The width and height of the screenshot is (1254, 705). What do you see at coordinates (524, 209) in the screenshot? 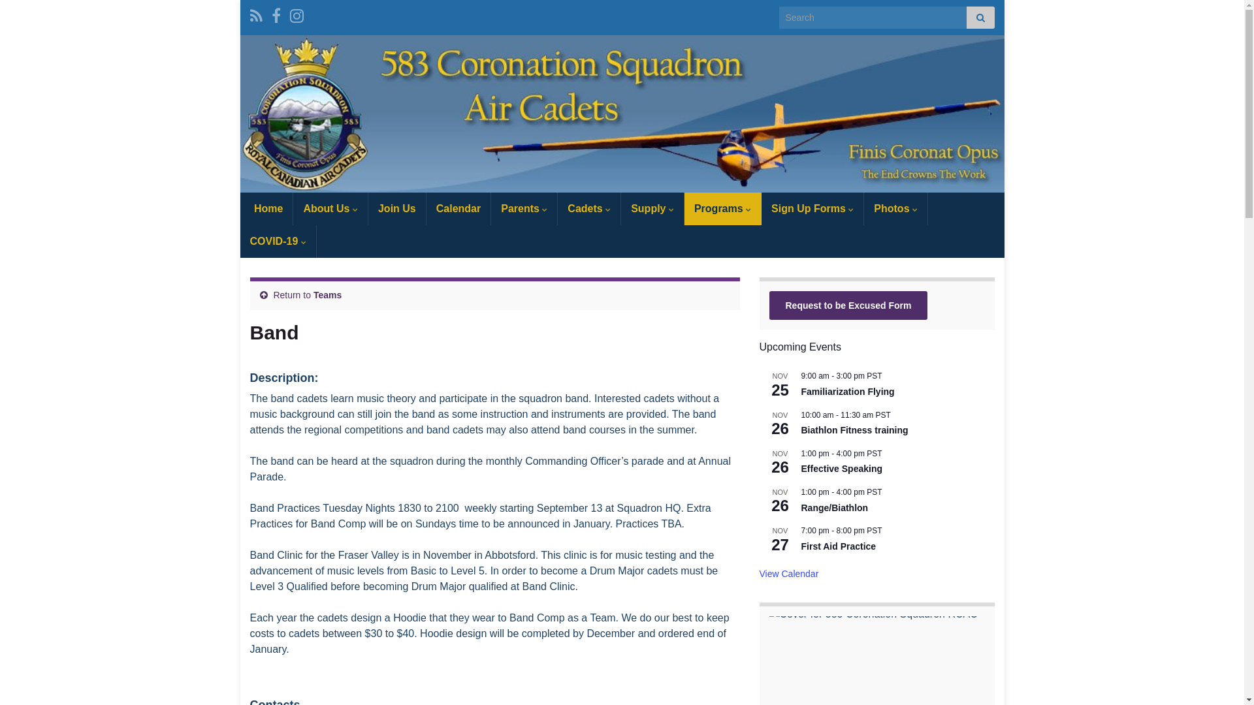
I see `Parents` at bounding box center [524, 209].